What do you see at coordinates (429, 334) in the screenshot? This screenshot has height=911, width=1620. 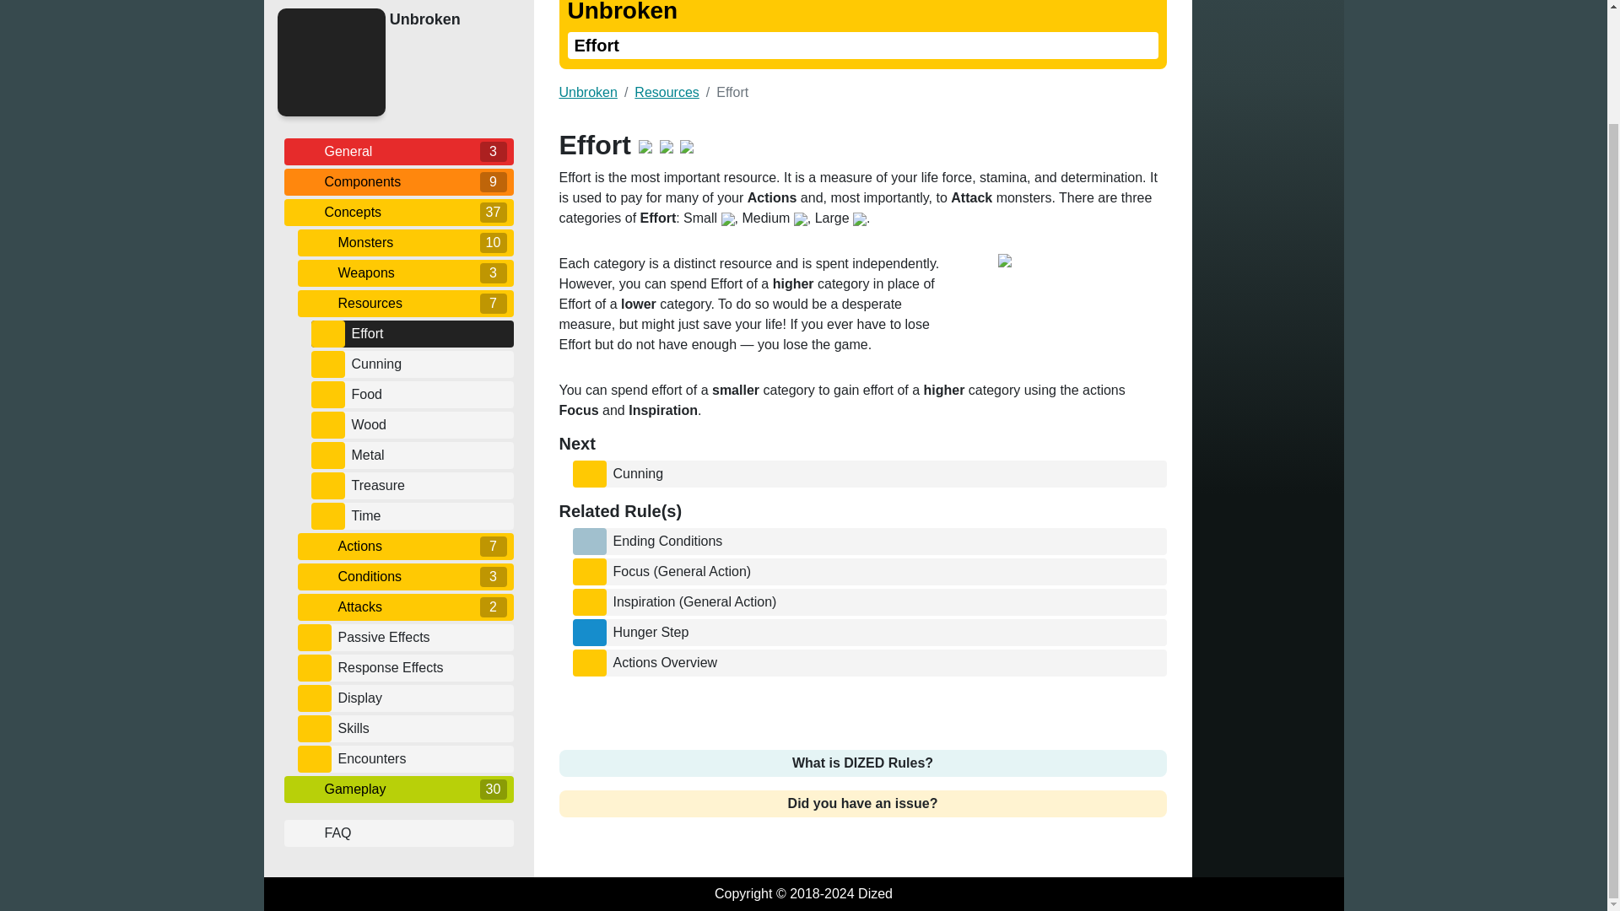 I see `Effort` at bounding box center [429, 334].